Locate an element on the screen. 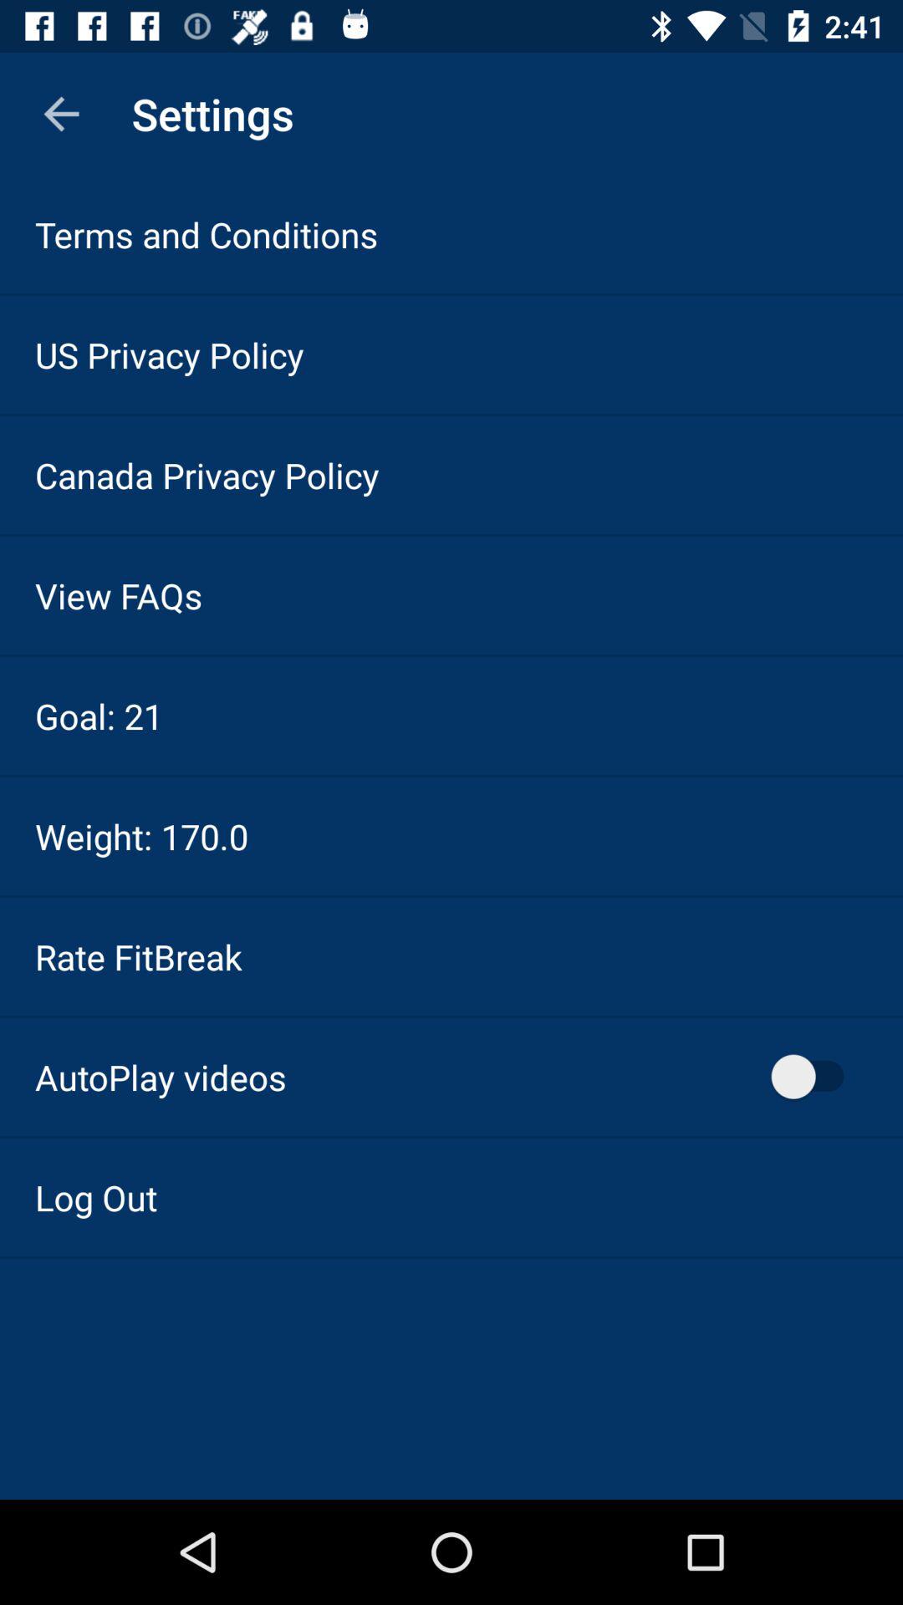 The height and width of the screenshot is (1605, 903). flip to weight: 170.0 is located at coordinates (142, 836).